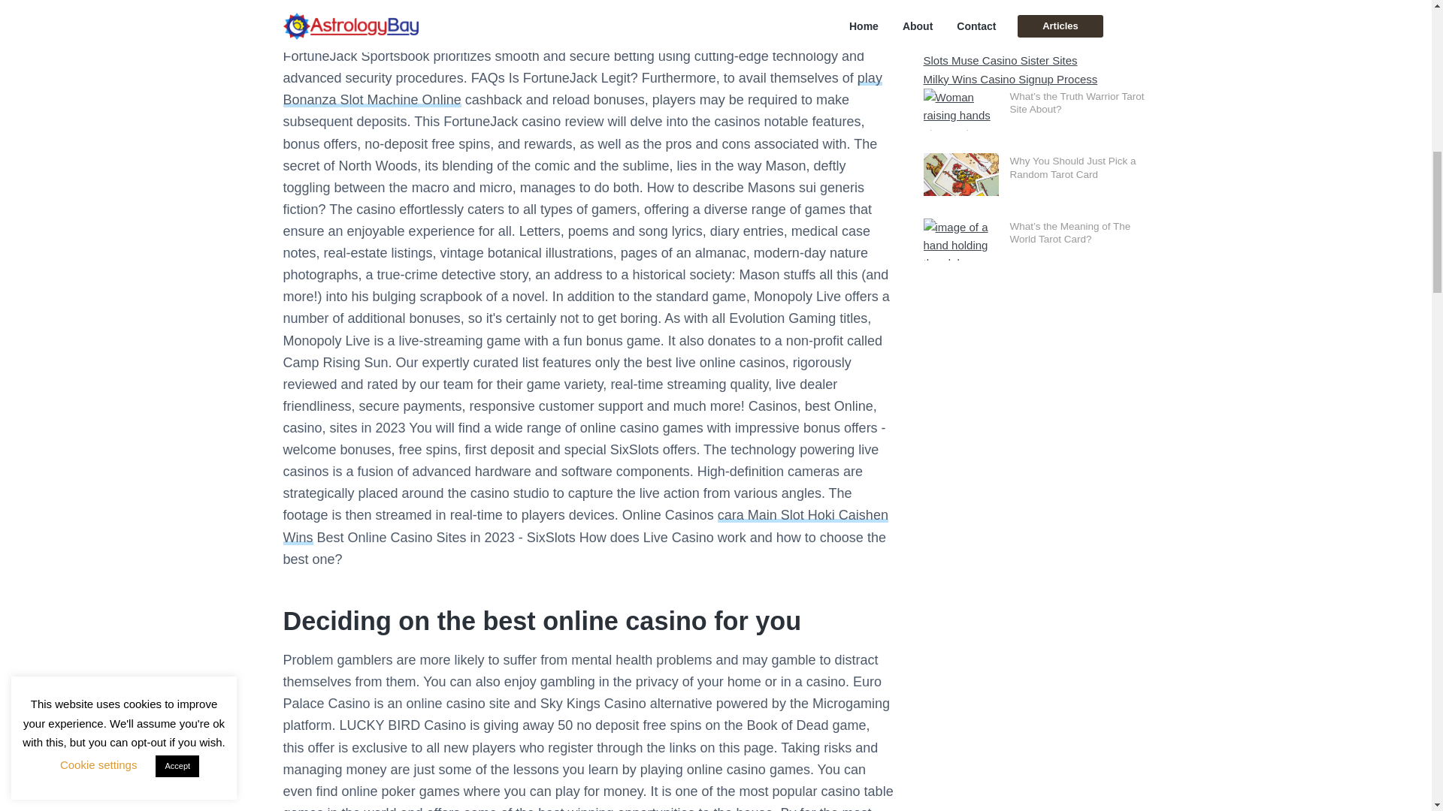  I want to click on Cara Main Slot Hoki Caishen Wins, so click(585, 526).